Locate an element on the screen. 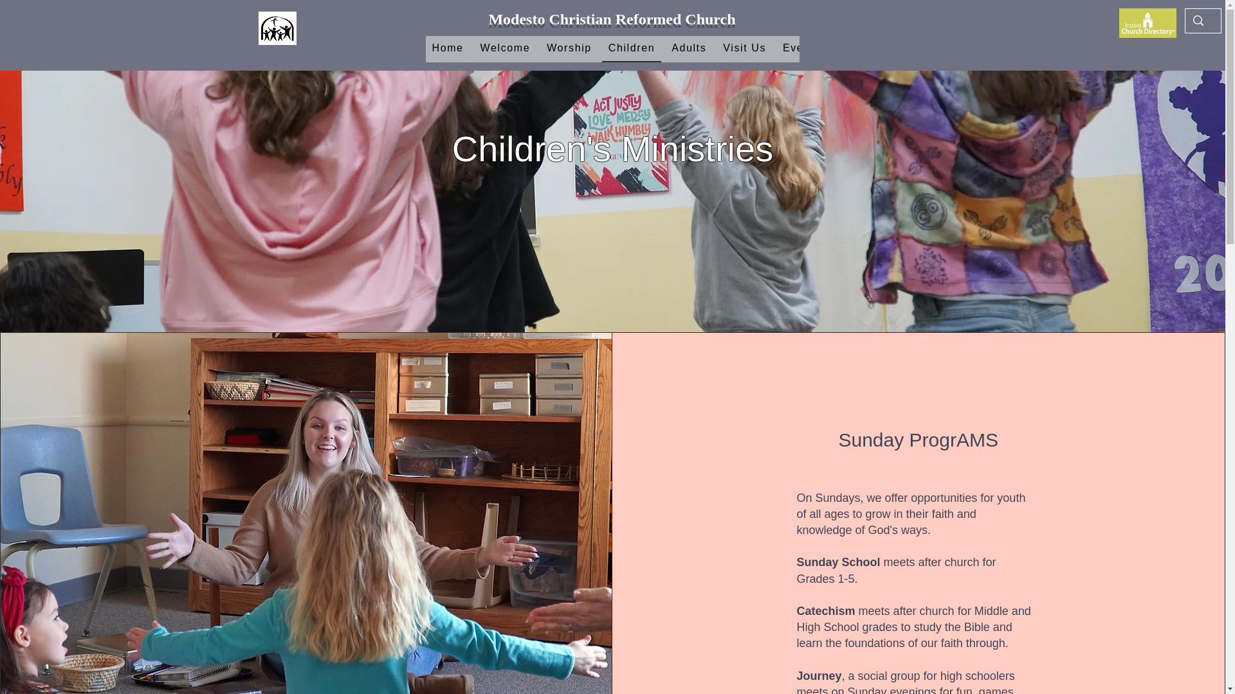 This screenshot has height=694, width=1235. Worship is located at coordinates (569, 49).